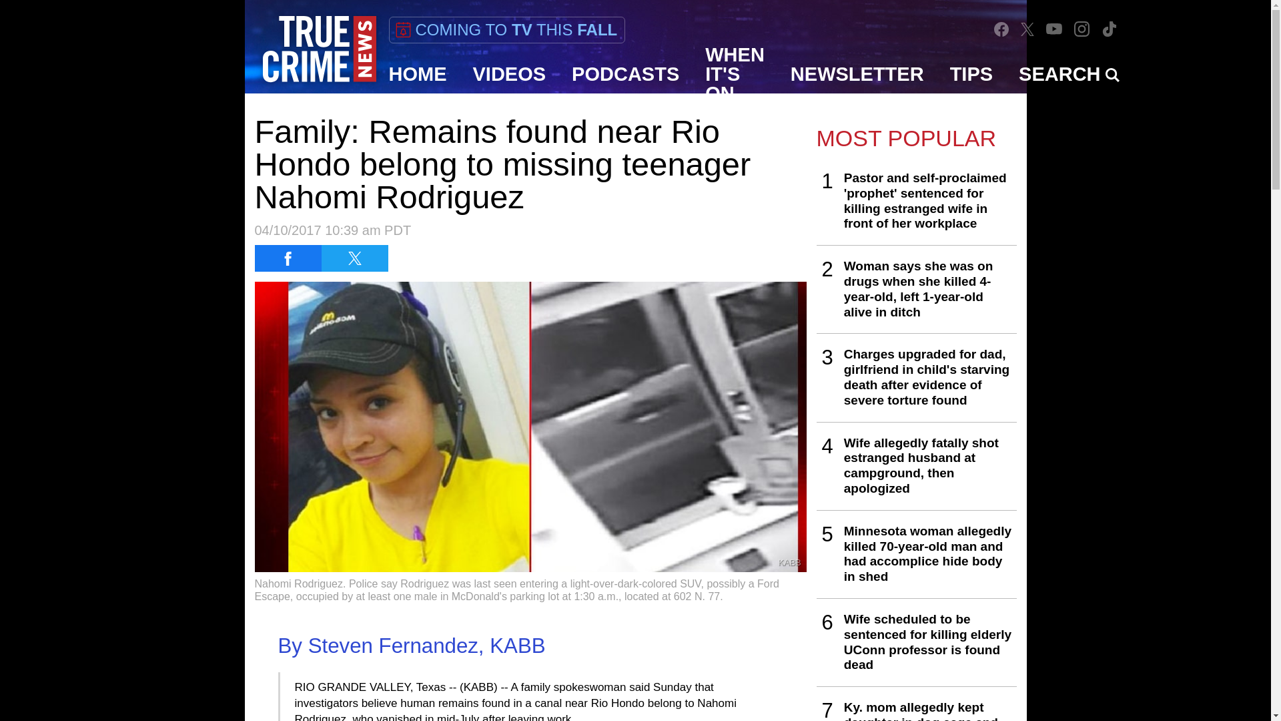 This screenshot has width=1281, height=721. What do you see at coordinates (1027, 28) in the screenshot?
I see `Twitter` at bounding box center [1027, 28].